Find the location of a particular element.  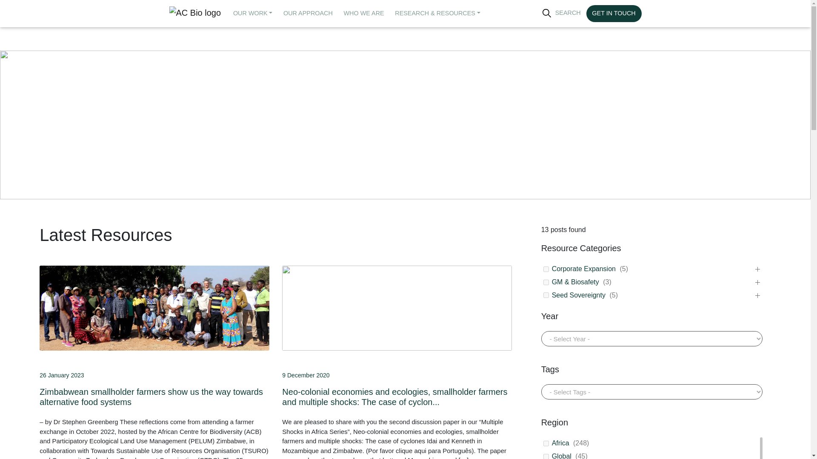

OUR WORK is located at coordinates (253, 13).